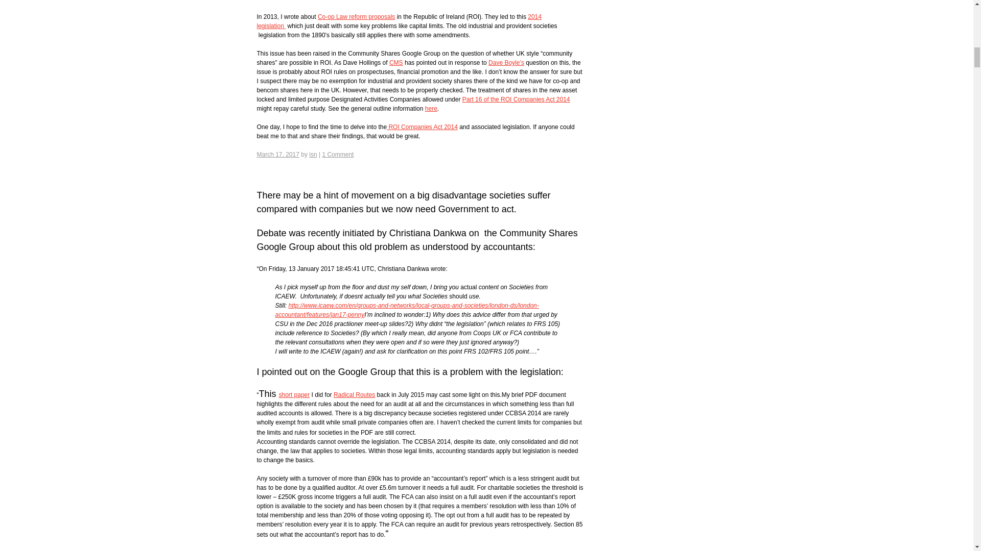 The width and height of the screenshot is (981, 551). What do you see at coordinates (313, 154) in the screenshot?
I see `isn` at bounding box center [313, 154].